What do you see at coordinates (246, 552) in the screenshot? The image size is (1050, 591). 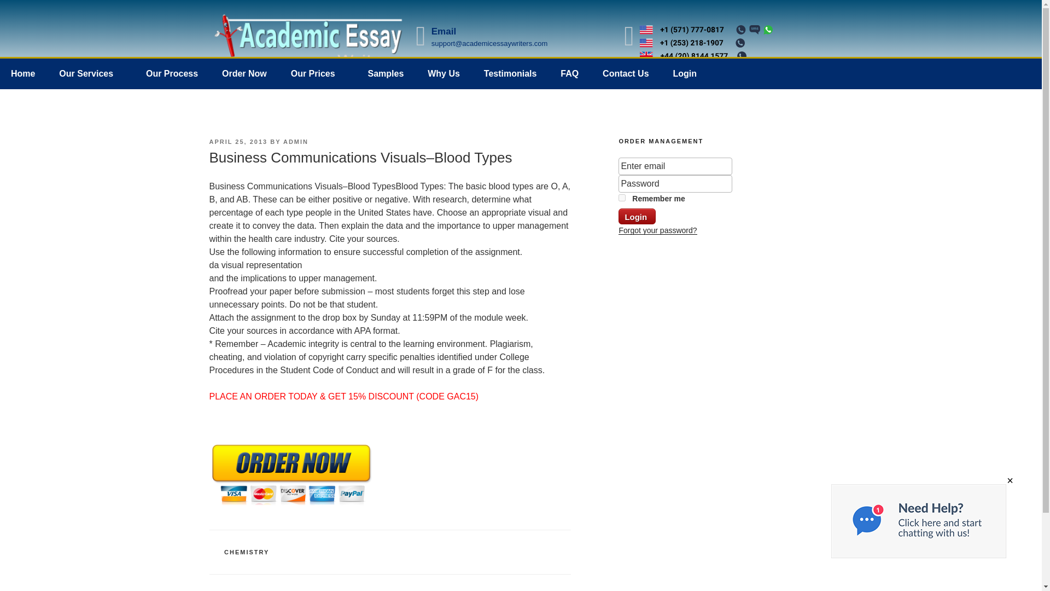 I see `CHEMISTRY` at bounding box center [246, 552].